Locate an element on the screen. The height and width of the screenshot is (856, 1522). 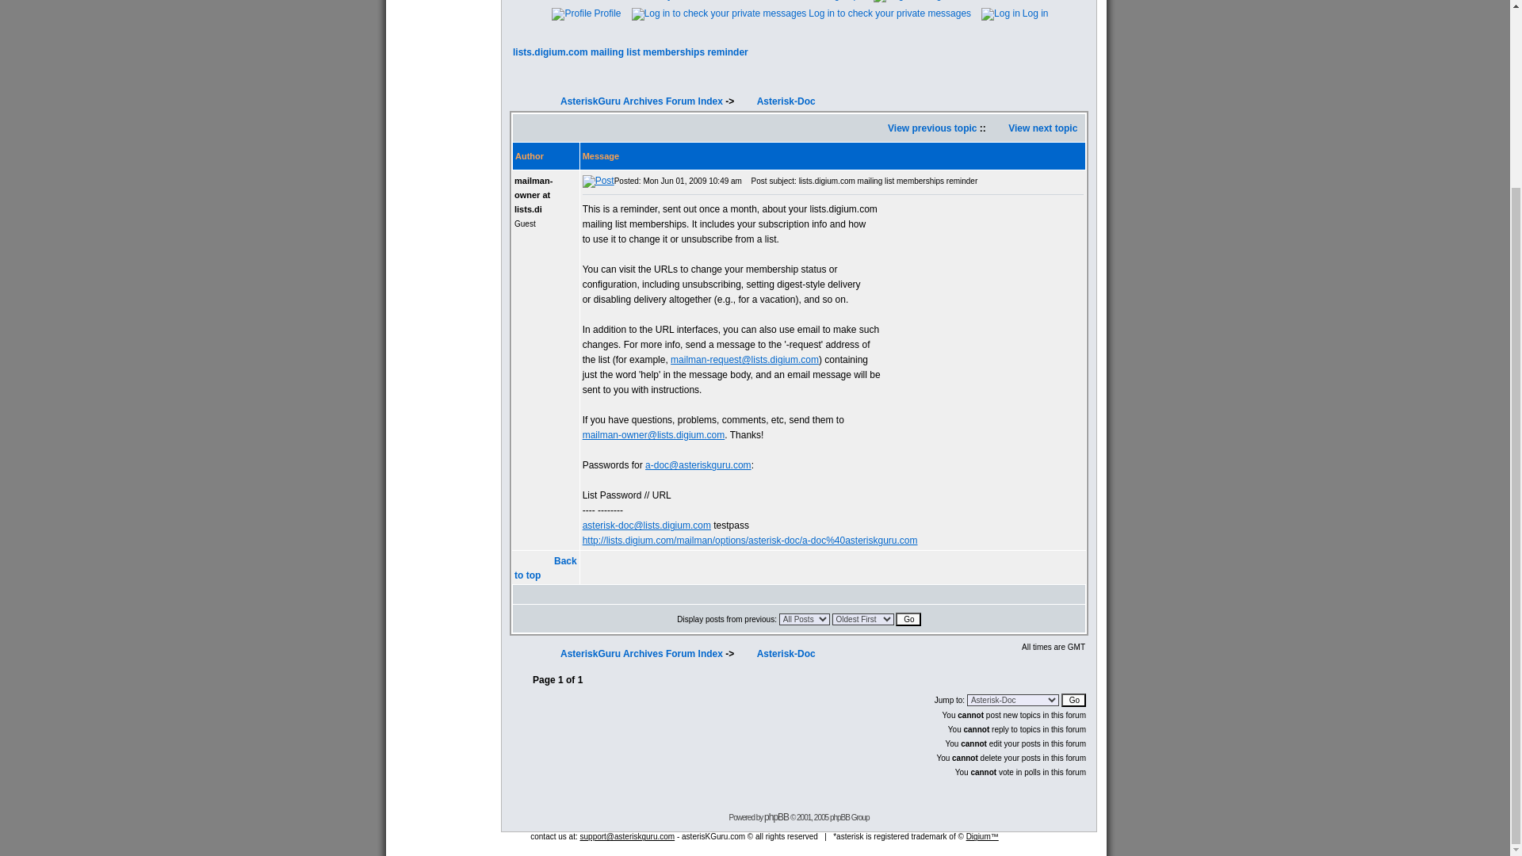
Log in to check your private messages is located at coordinates (801, 13).